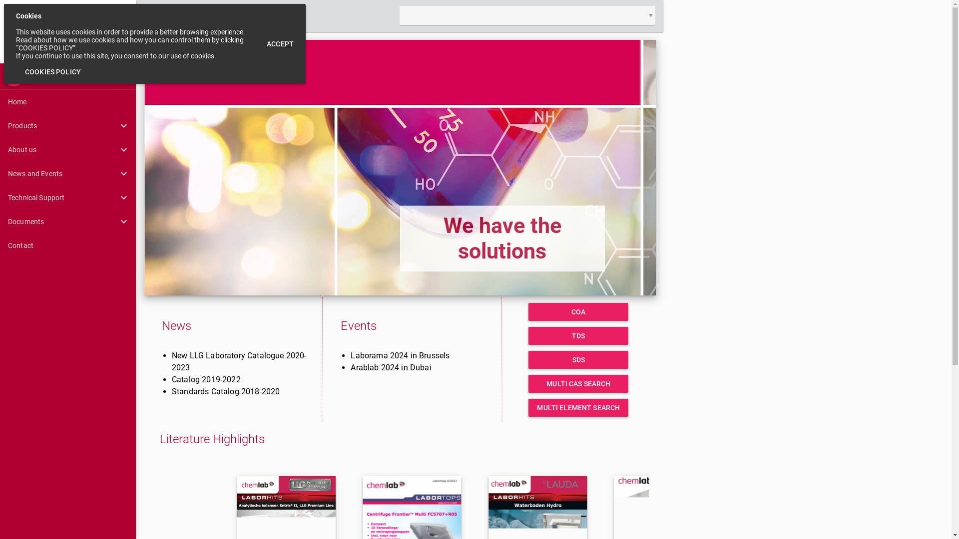  What do you see at coordinates (280, 44) in the screenshot?
I see `ACCEPT` at bounding box center [280, 44].